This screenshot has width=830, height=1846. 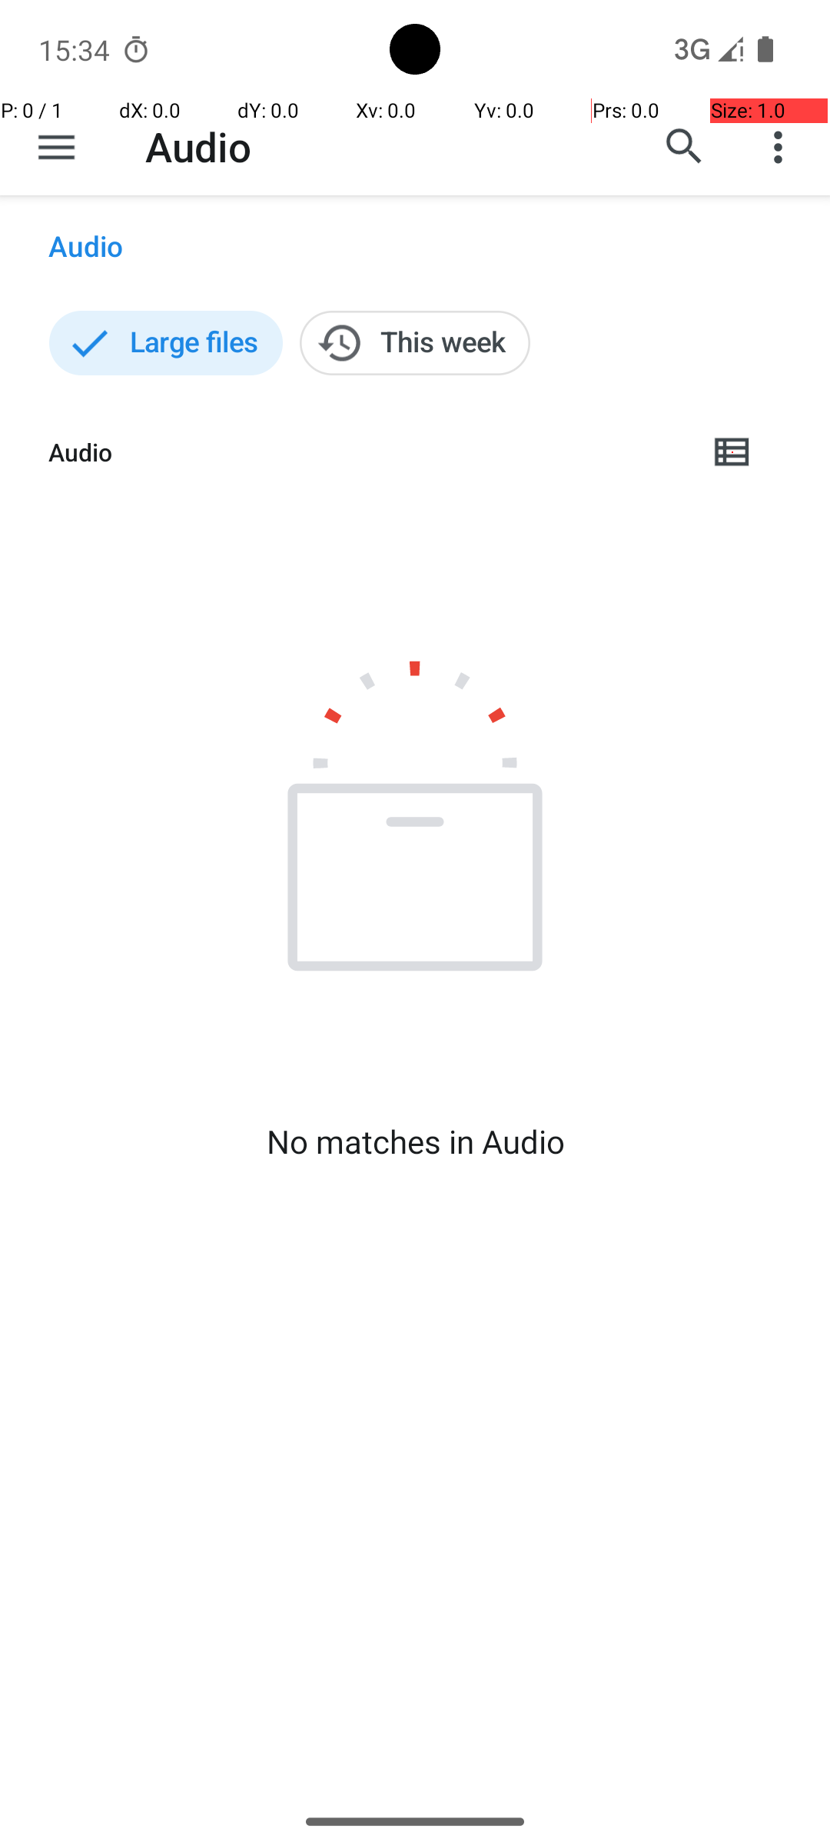 What do you see at coordinates (415, 1141) in the screenshot?
I see `No matches in Audio` at bounding box center [415, 1141].